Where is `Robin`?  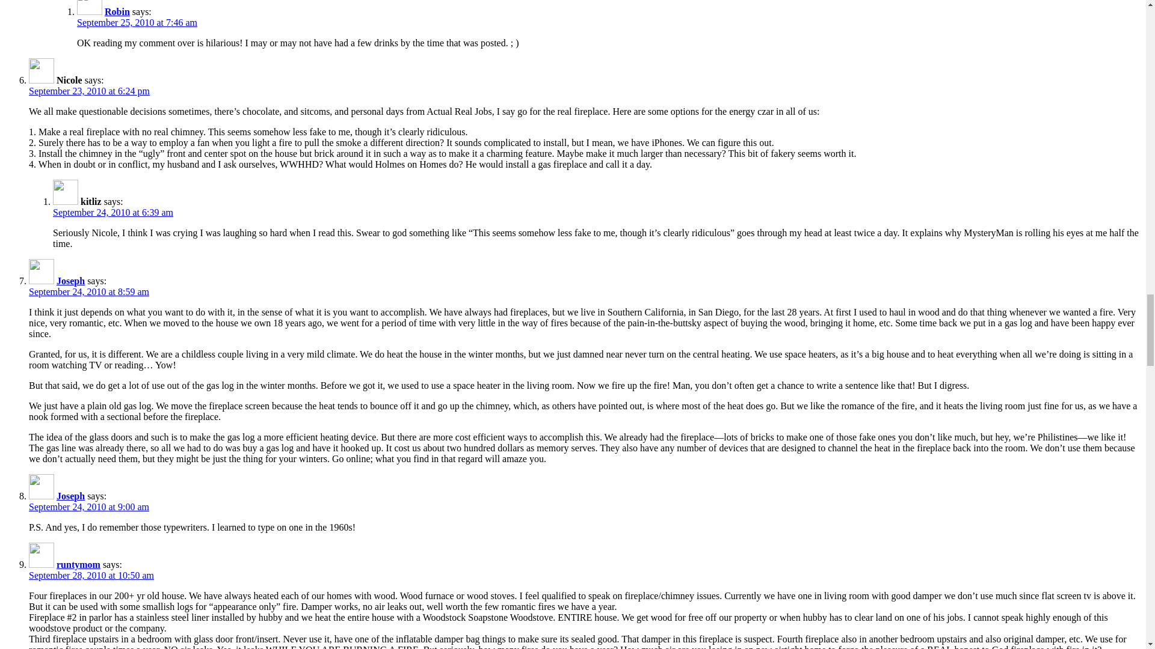
Robin is located at coordinates (117, 11).